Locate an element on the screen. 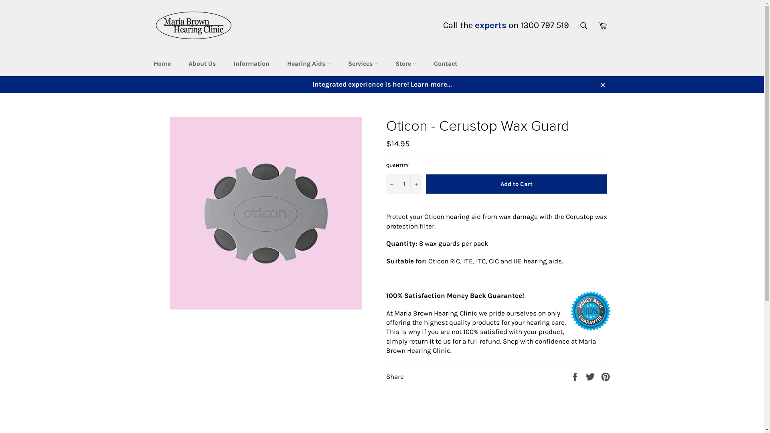 This screenshot has height=433, width=770. Contact is located at coordinates (446, 64).